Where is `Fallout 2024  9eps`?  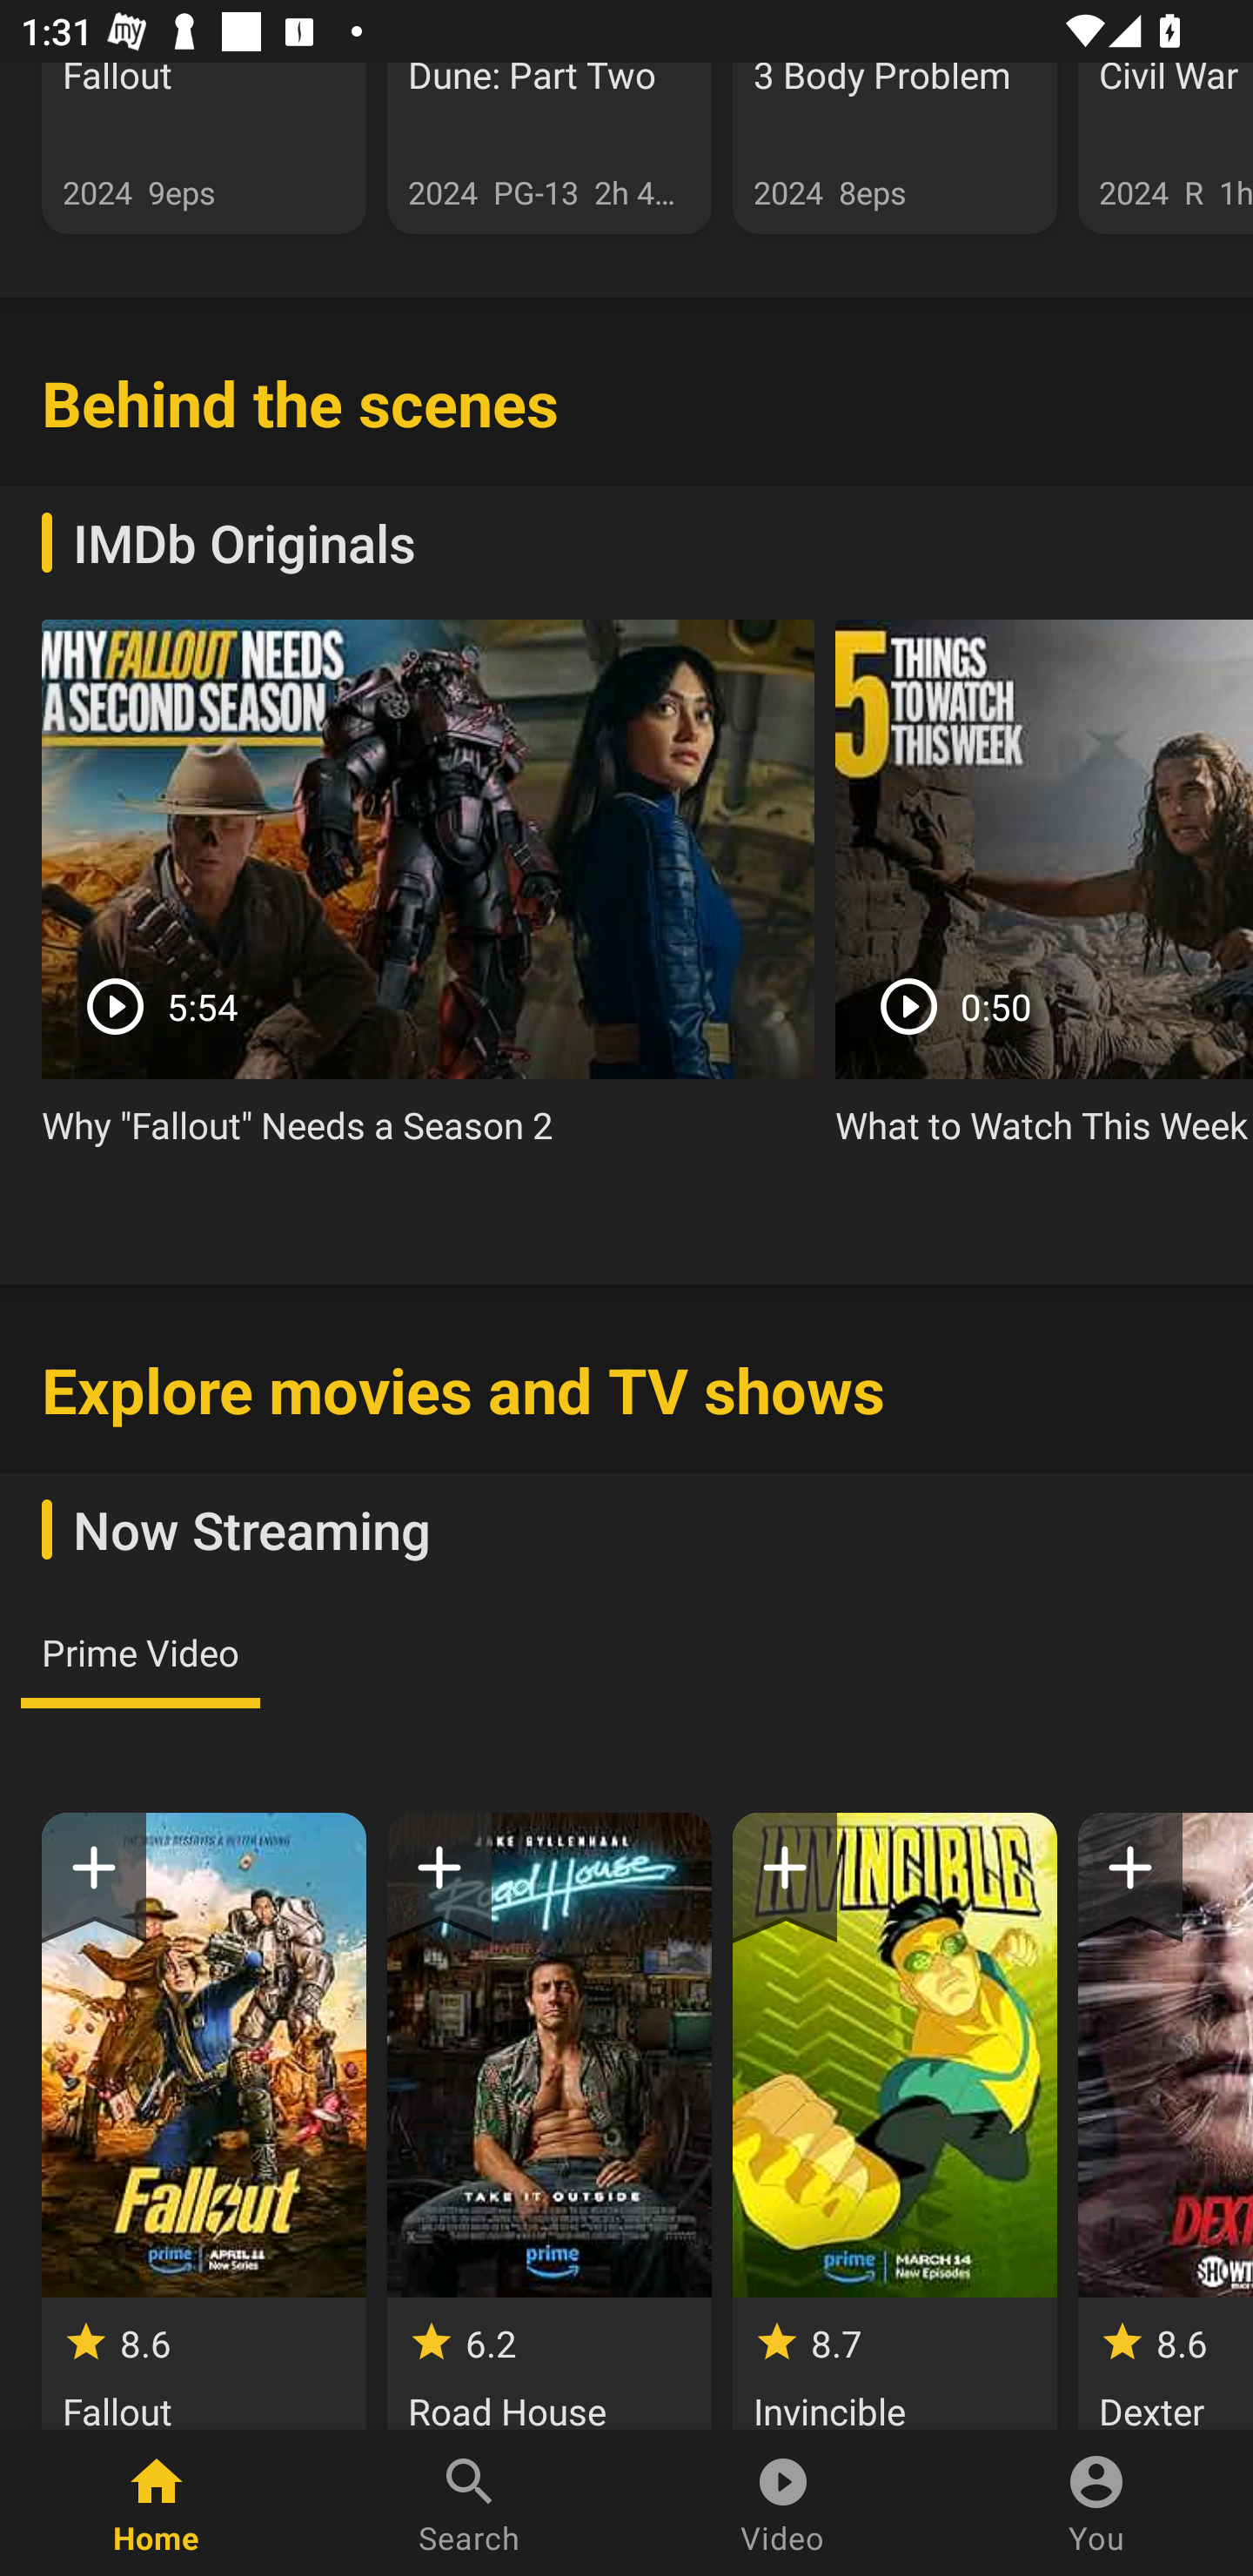 Fallout 2024  9eps is located at coordinates (204, 148).